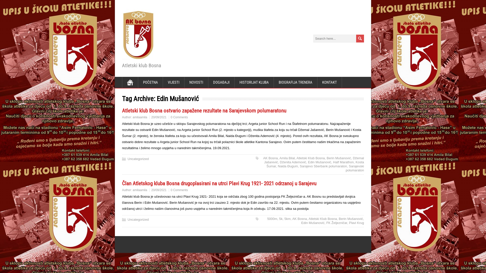  I want to click on BIOGRAFIJA TRENERA, so click(296, 82).